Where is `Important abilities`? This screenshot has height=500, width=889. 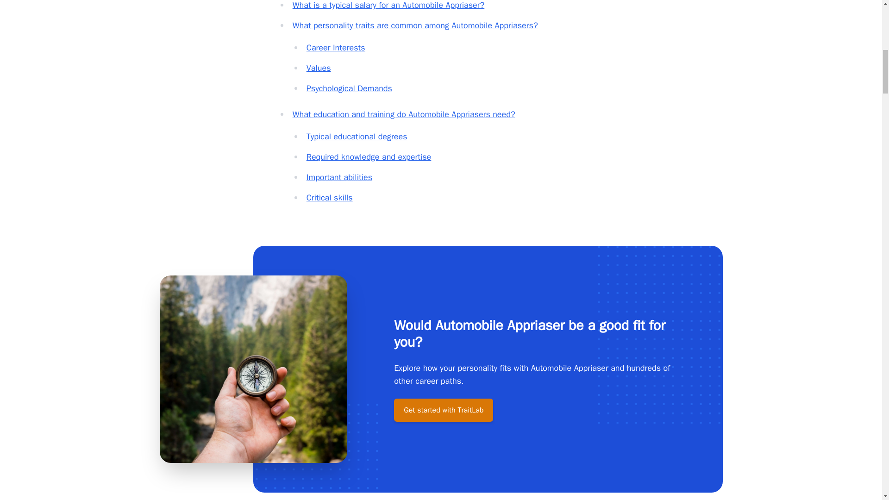
Important abilities is located at coordinates (339, 177).